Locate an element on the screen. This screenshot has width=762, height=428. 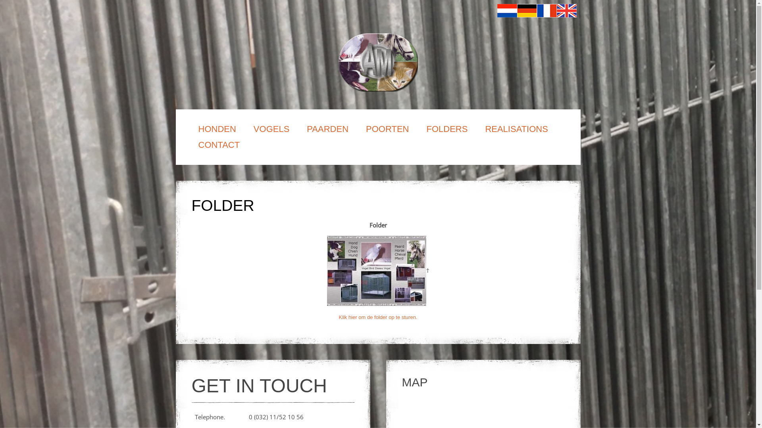
HONDEN is located at coordinates (215, 129).